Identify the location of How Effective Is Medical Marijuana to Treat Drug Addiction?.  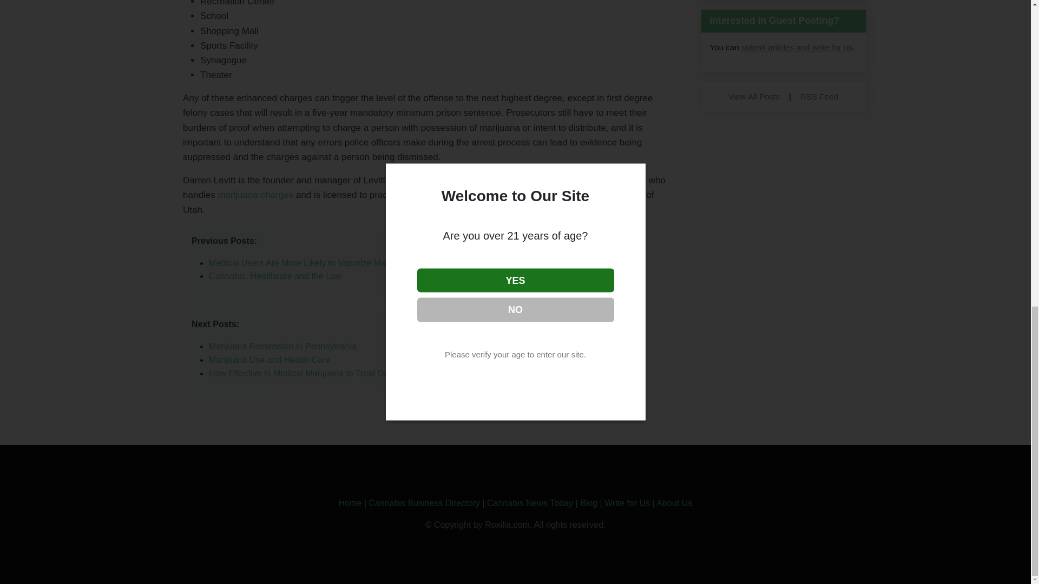
(324, 373).